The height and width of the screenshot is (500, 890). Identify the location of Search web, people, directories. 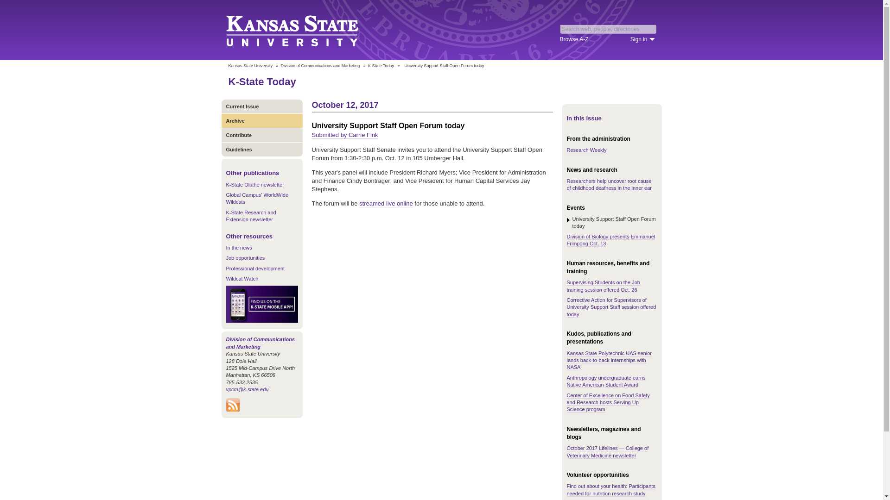
(608, 29).